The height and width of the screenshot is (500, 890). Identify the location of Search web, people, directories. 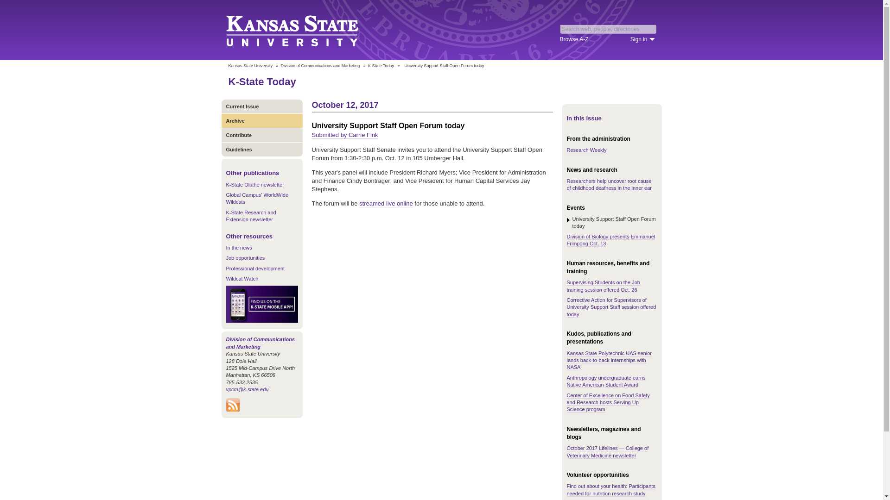
(608, 29).